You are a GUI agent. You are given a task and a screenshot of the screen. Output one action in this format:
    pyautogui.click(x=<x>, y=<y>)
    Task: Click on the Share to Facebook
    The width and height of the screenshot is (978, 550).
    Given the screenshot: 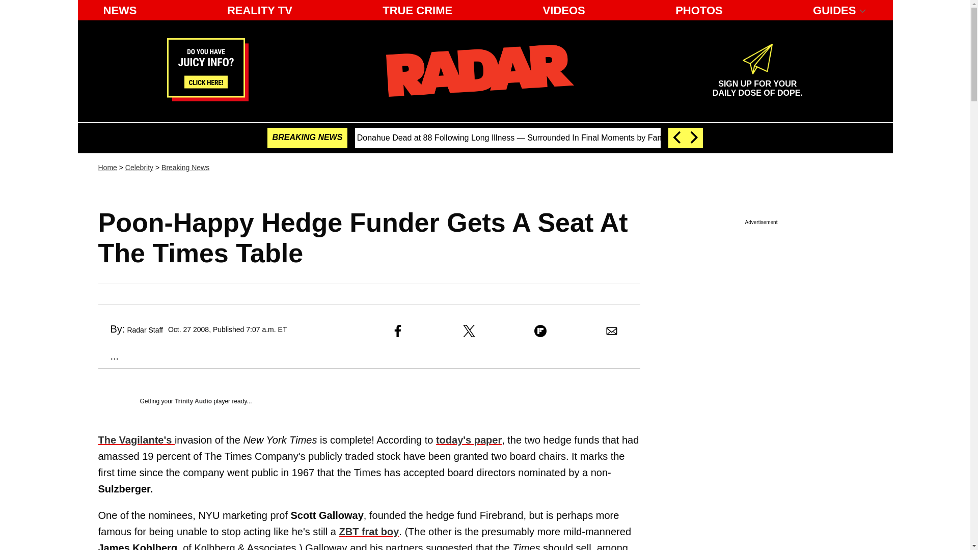 What is the action you would take?
    pyautogui.click(x=397, y=331)
    